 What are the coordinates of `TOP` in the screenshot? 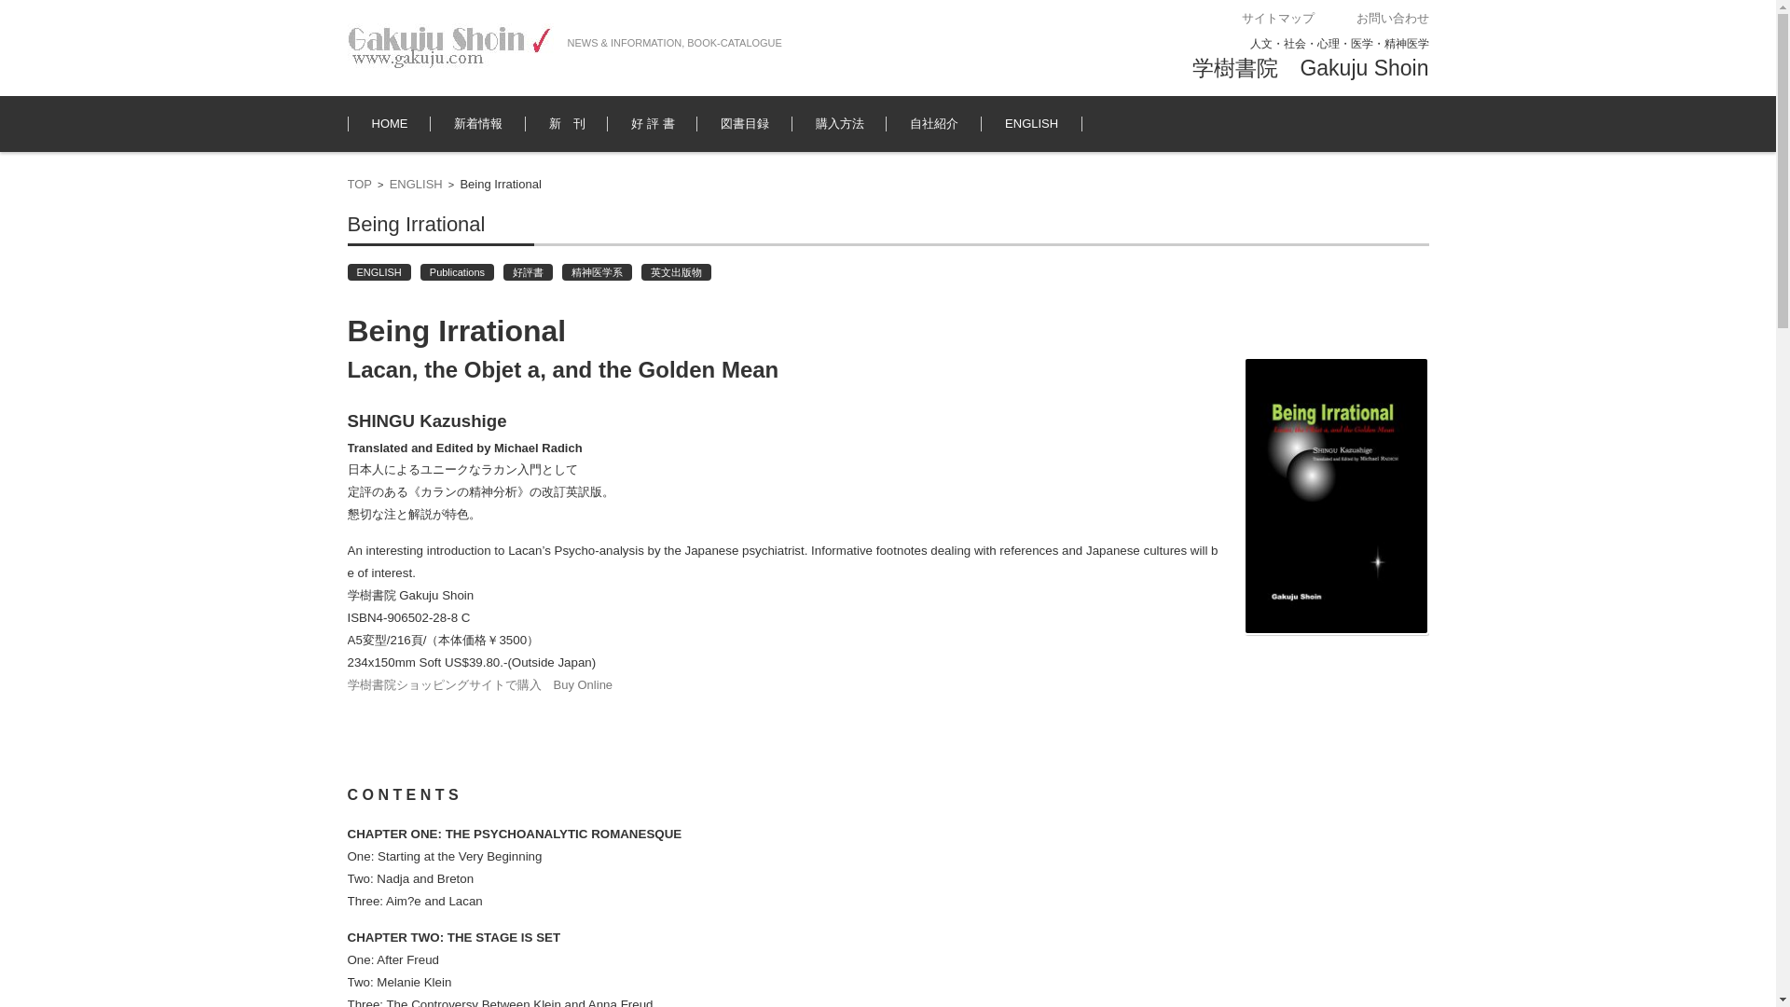 It's located at (360, 185).